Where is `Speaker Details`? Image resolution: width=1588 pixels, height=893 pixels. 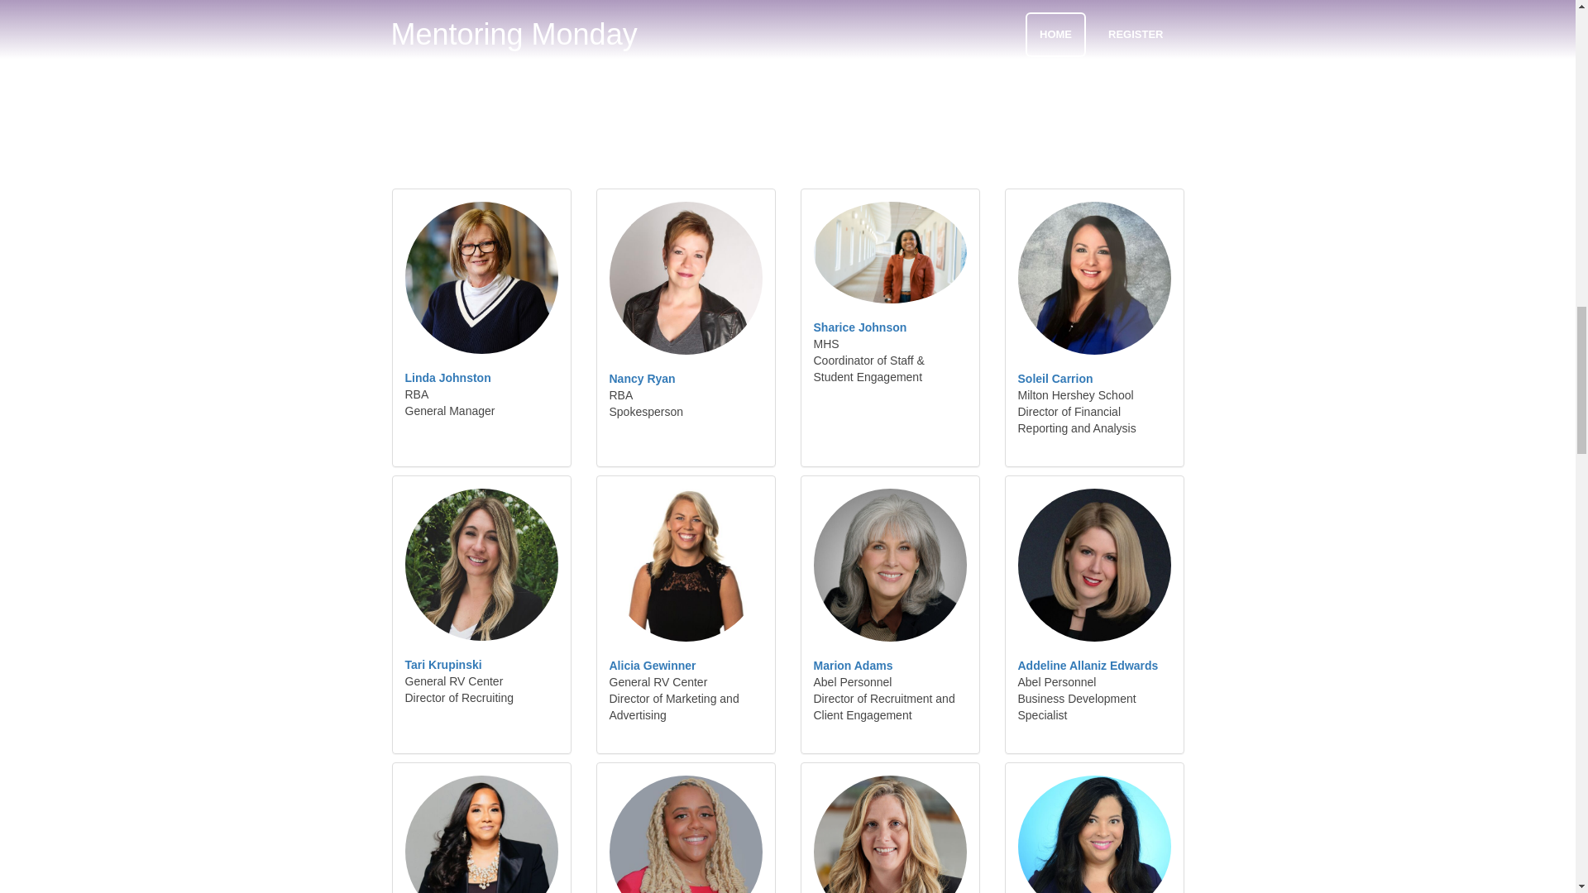 Speaker Details is located at coordinates (853, 666).